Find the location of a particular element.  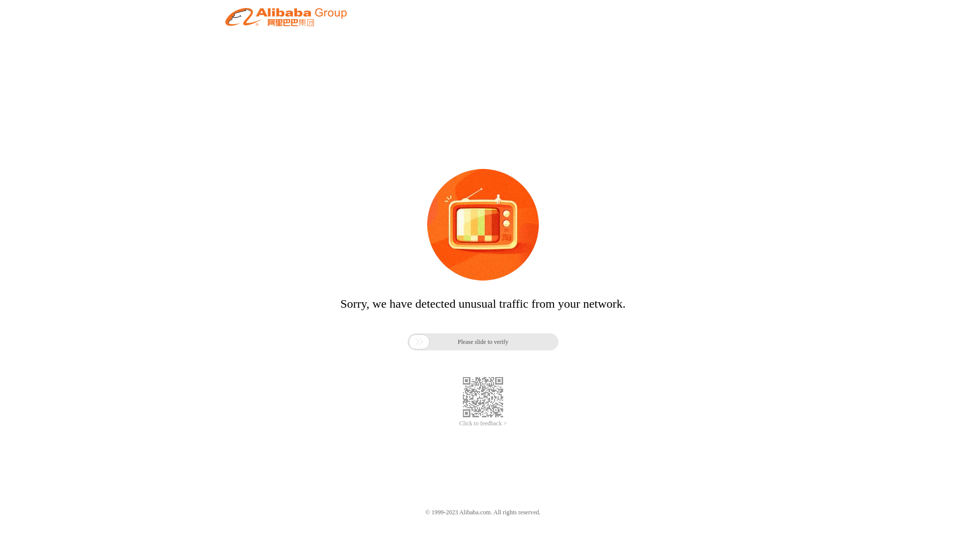

Click to feedback > is located at coordinates (483, 423).